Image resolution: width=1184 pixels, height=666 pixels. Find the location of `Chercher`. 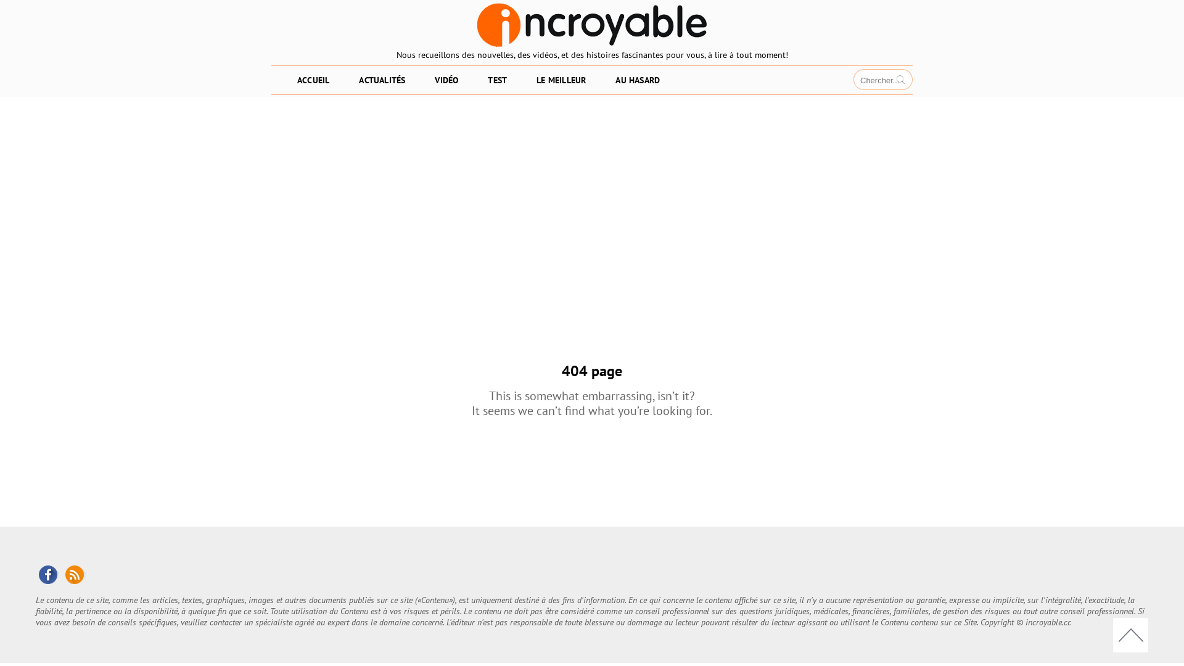

Chercher is located at coordinates (902, 83).